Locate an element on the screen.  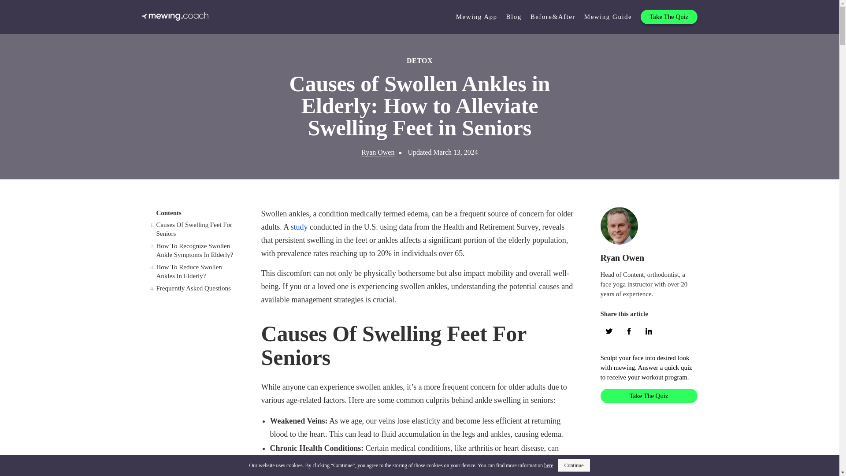
here is located at coordinates (548, 465).